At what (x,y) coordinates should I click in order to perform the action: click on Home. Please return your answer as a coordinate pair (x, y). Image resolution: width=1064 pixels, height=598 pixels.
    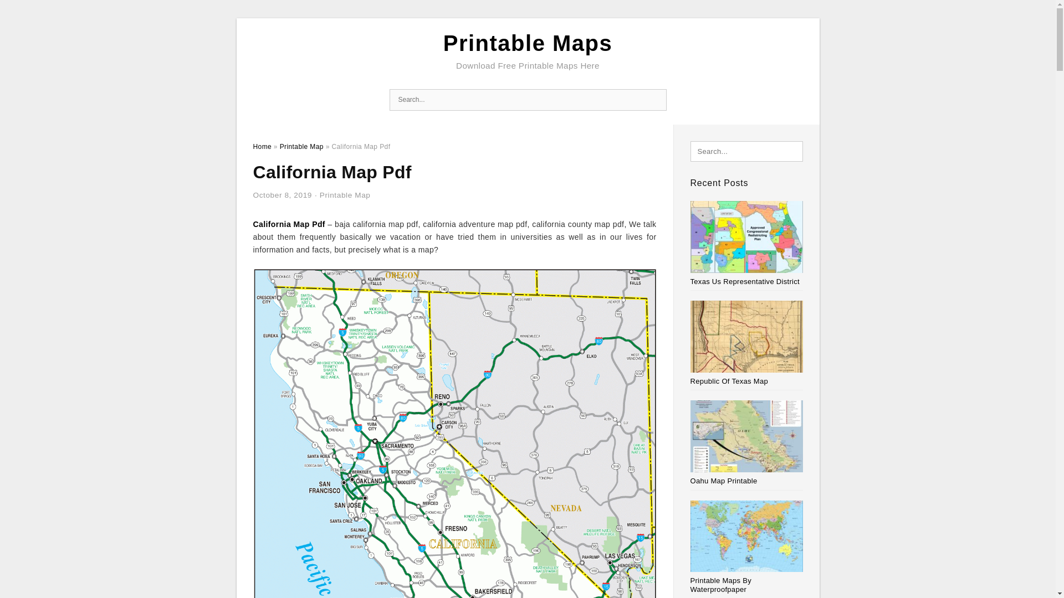
    Looking at the image, I should click on (262, 147).